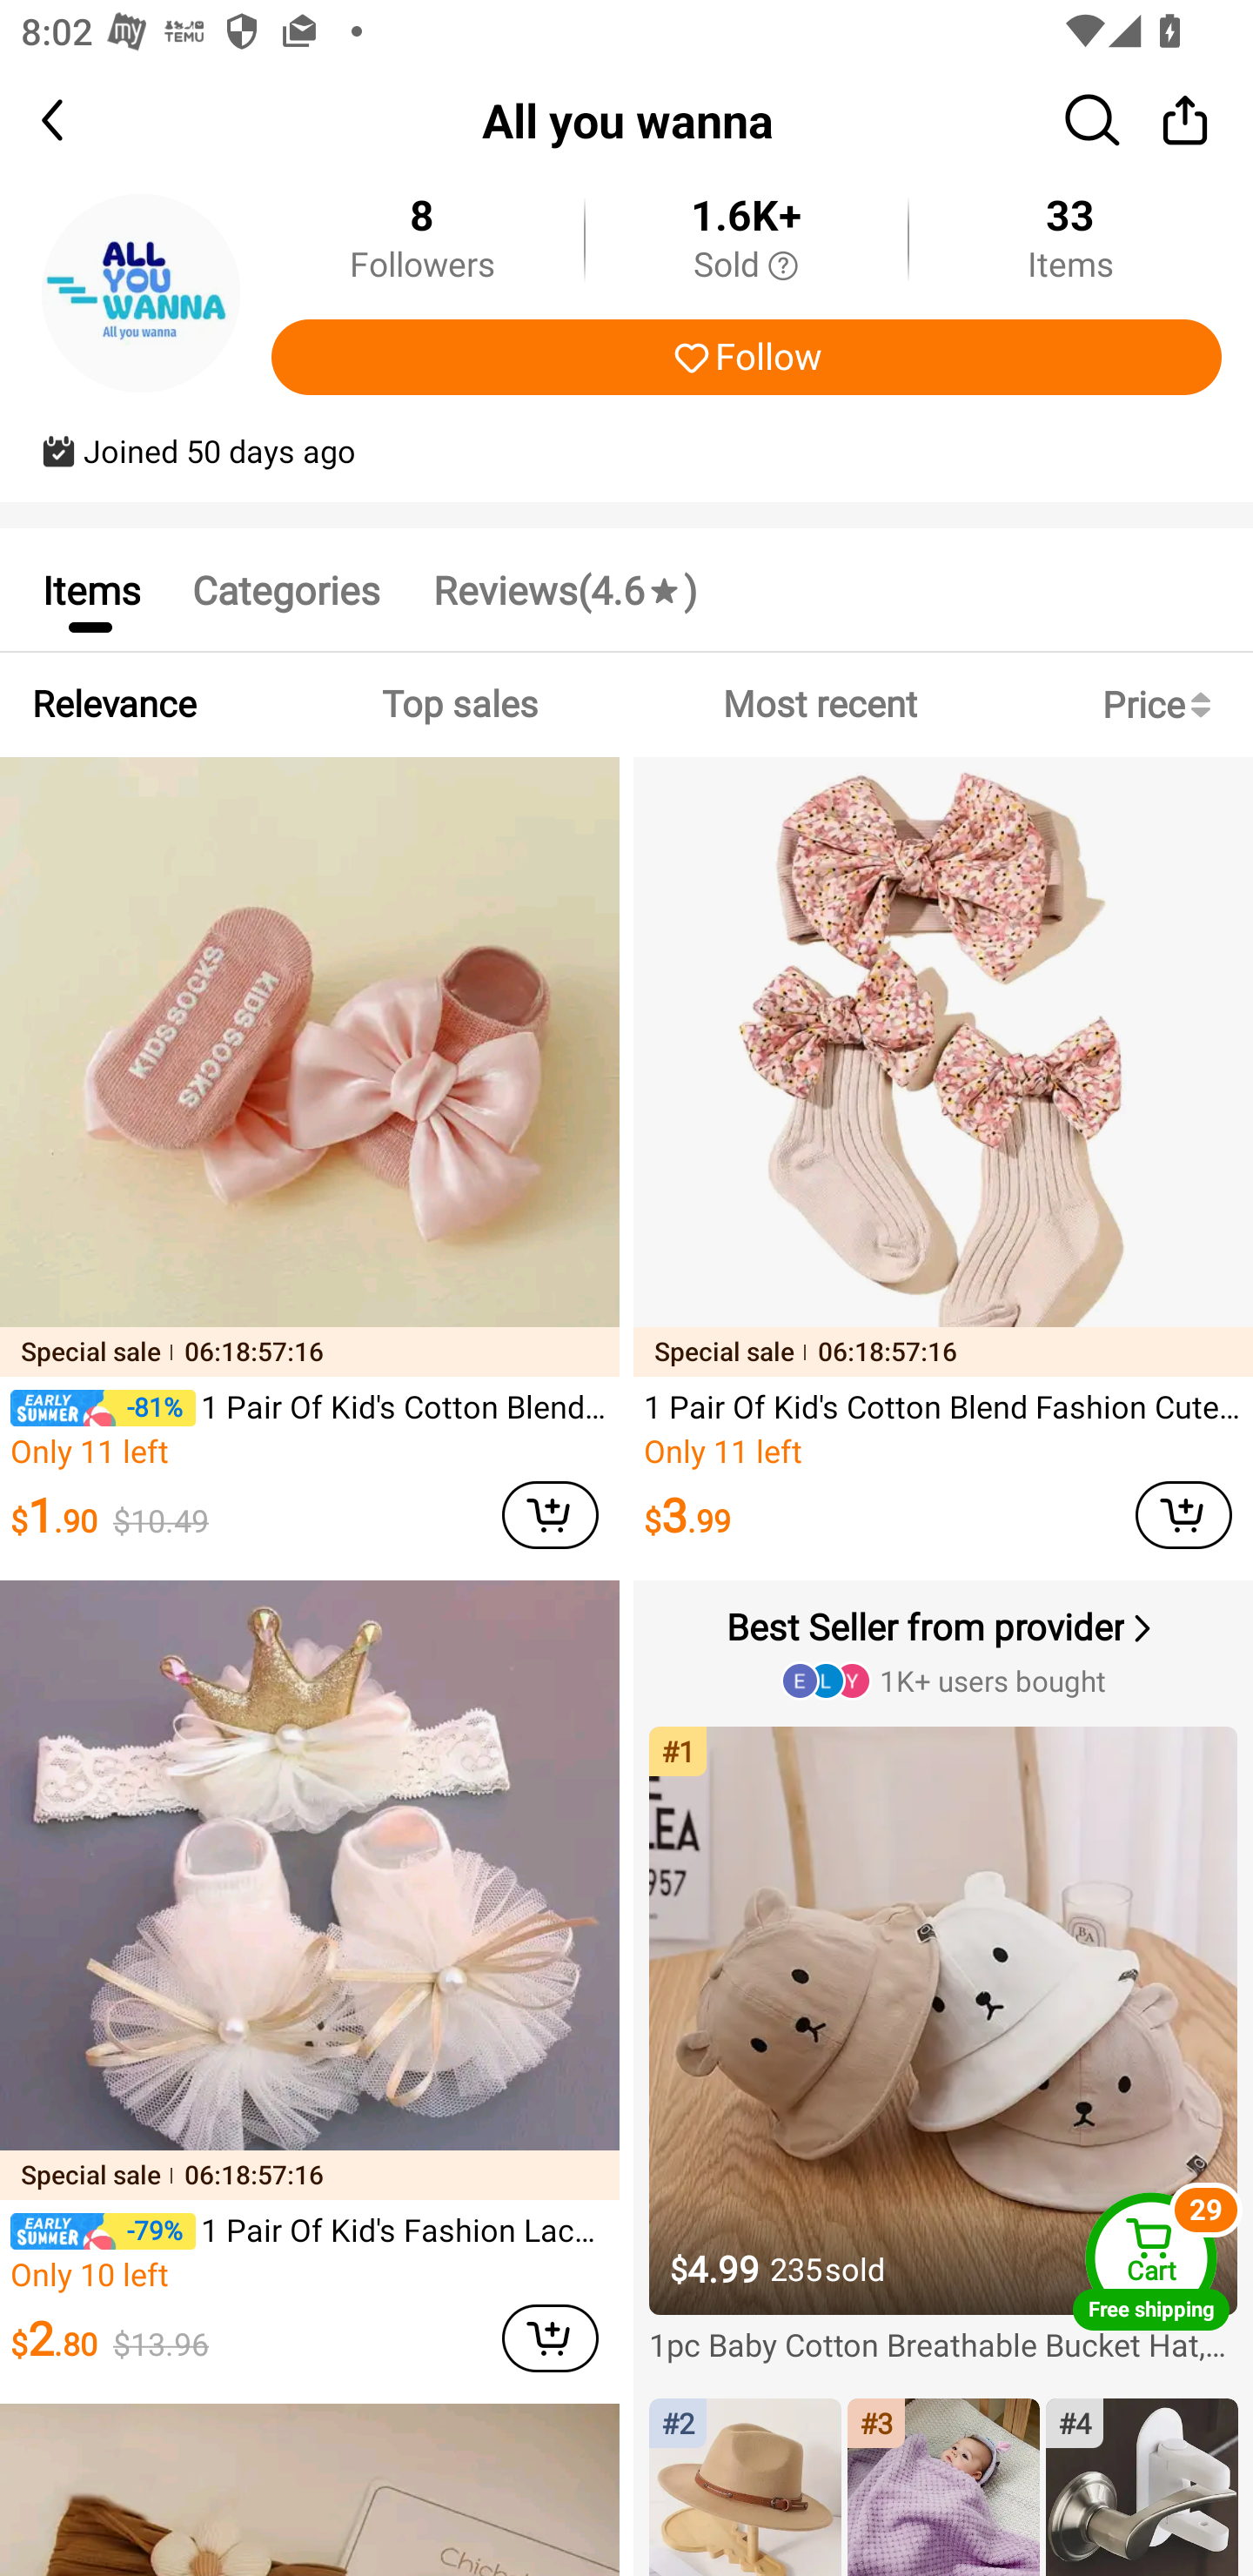 The height and width of the screenshot is (2576, 1253). Describe the element at coordinates (1185, 119) in the screenshot. I see `share` at that location.